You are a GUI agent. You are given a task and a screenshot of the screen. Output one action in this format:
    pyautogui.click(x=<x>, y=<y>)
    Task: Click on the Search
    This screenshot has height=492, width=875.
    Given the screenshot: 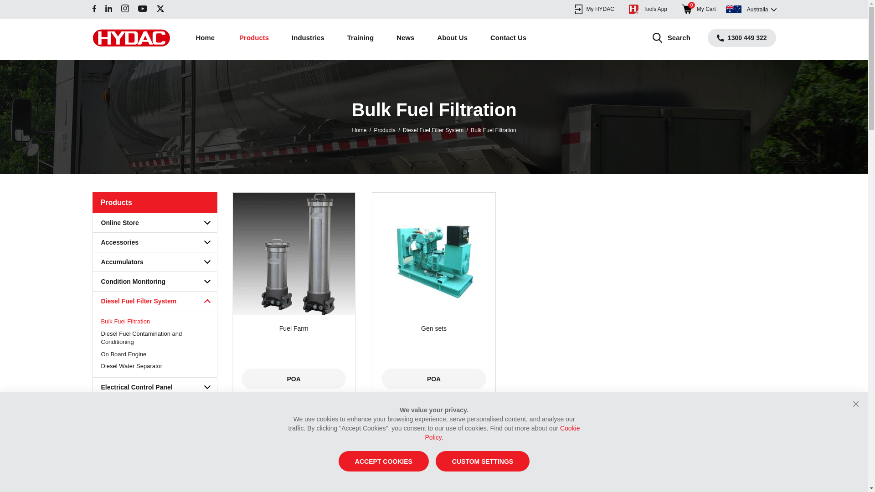 What is the action you would take?
    pyautogui.click(x=672, y=38)
    